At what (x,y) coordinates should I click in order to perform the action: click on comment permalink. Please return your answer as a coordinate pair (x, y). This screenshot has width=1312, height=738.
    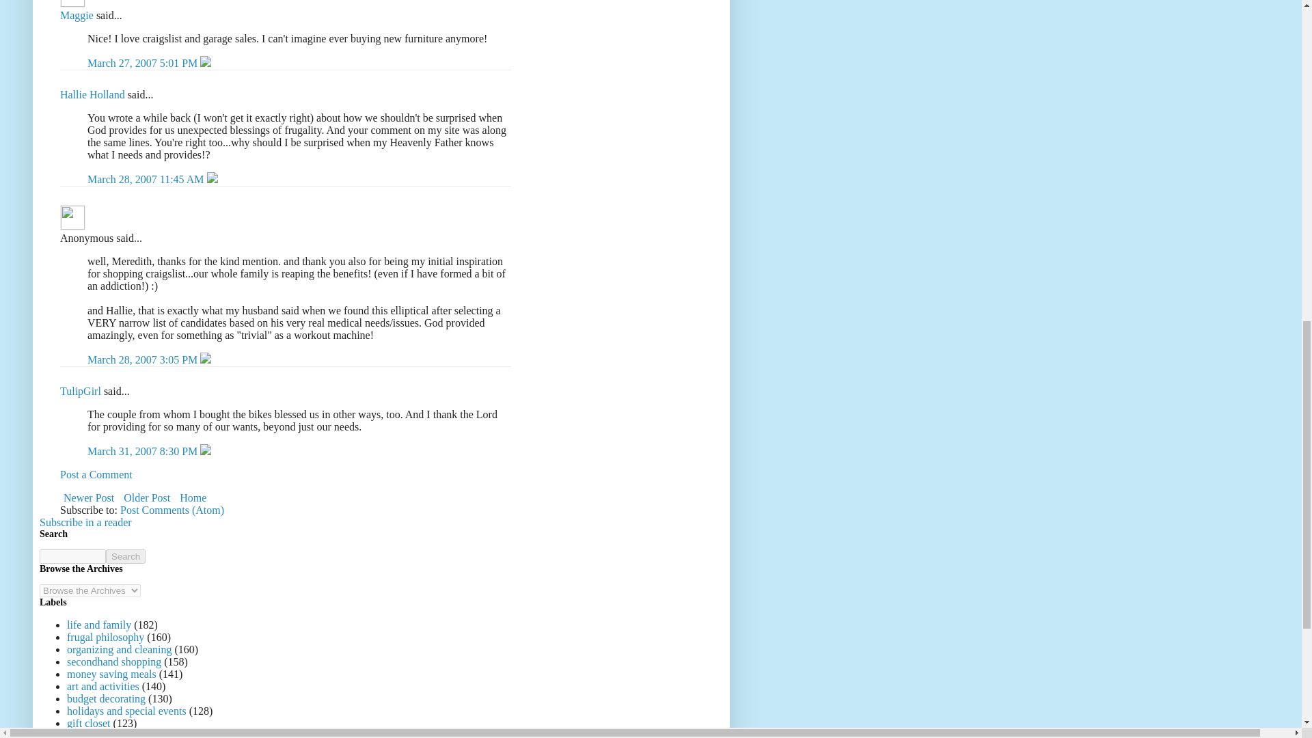
    Looking at the image, I should click on (148, 179).